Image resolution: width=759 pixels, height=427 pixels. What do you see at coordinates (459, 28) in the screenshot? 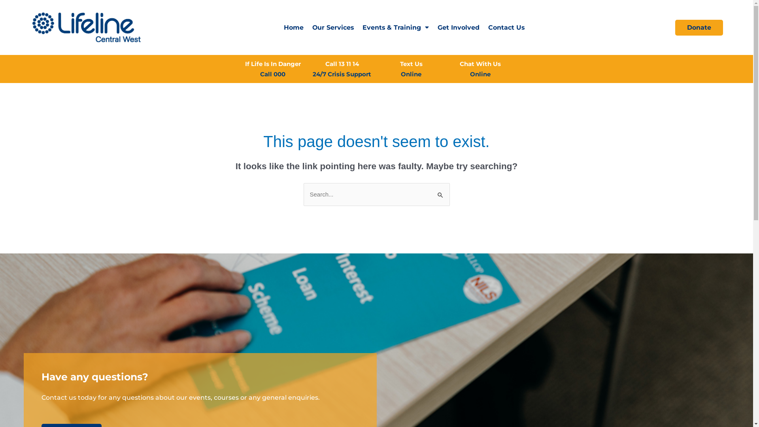
I see `Get Involved` at bounding box center [459, 28].